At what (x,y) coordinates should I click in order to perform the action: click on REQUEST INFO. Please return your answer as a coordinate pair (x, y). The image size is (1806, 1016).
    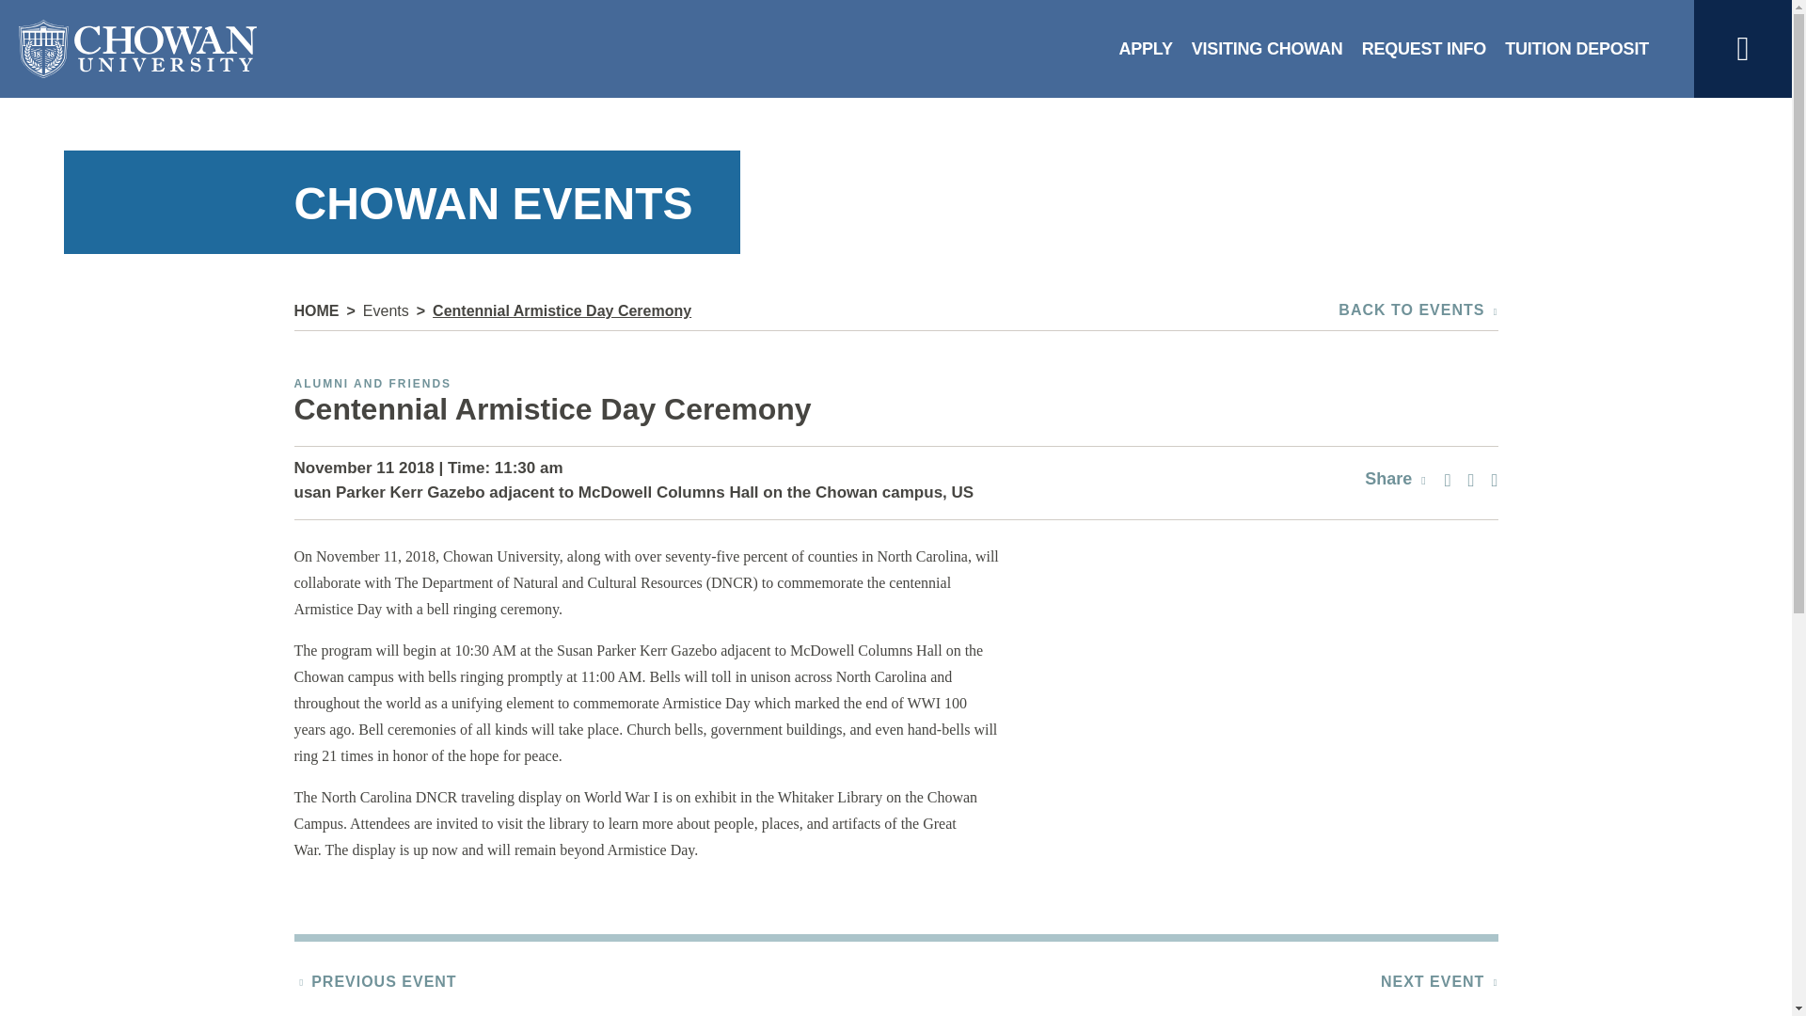
    Looking at the image, I should click on (1424, 49).